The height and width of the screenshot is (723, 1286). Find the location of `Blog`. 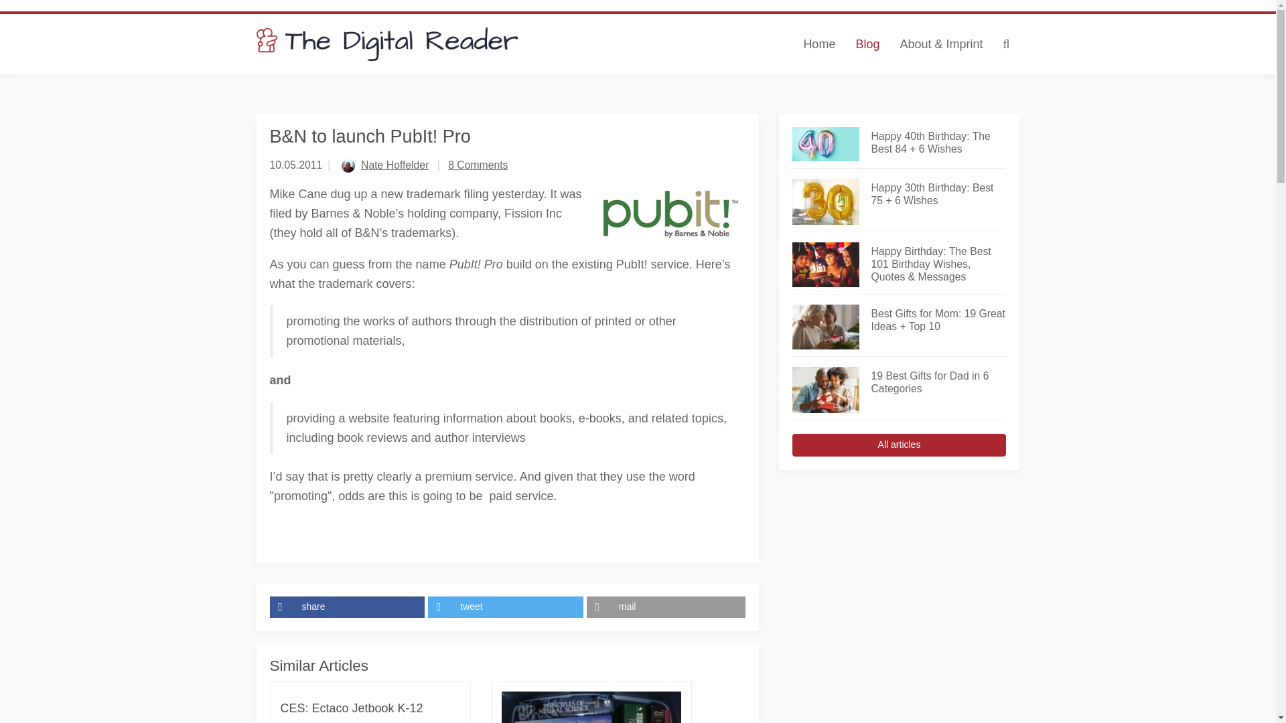

Blog is located at coordinates (867, 44).